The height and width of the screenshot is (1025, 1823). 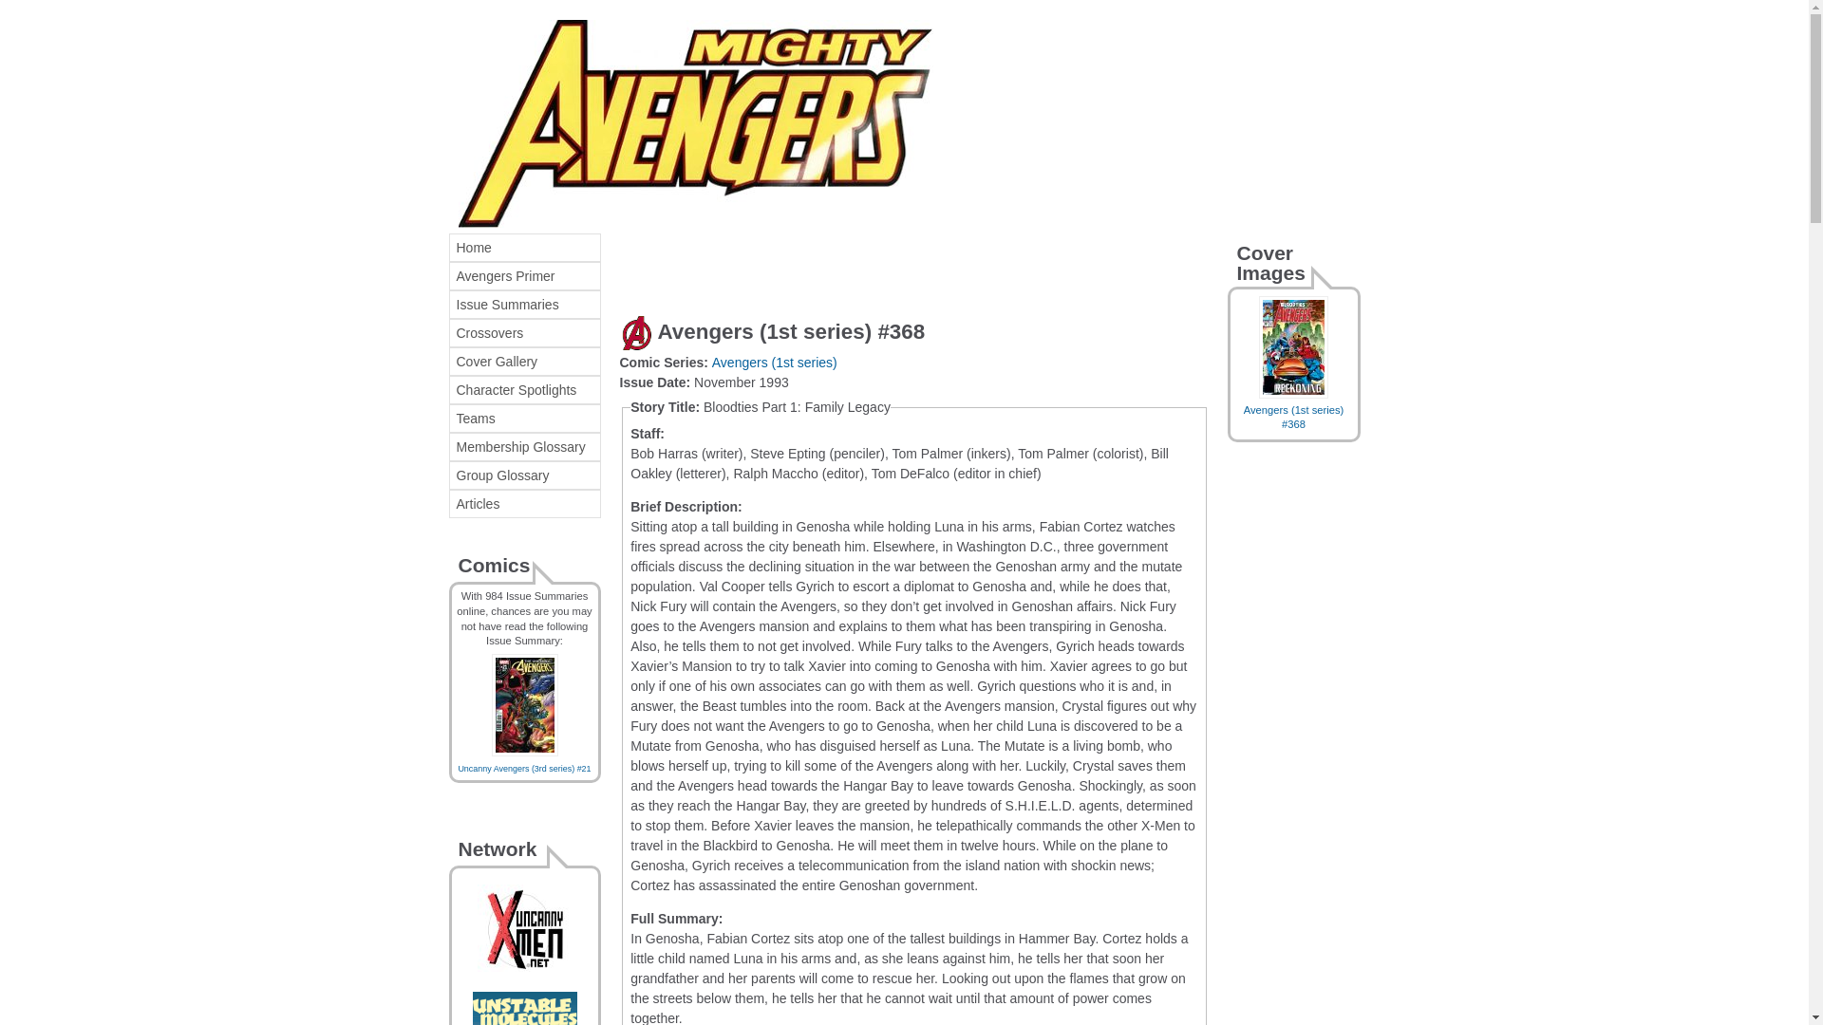 I want to click on Group Glossary, so click(x=524, y=475).